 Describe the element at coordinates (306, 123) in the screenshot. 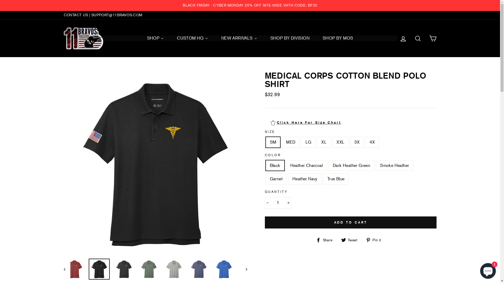

I see `Click Here For Size Chart` at that location.